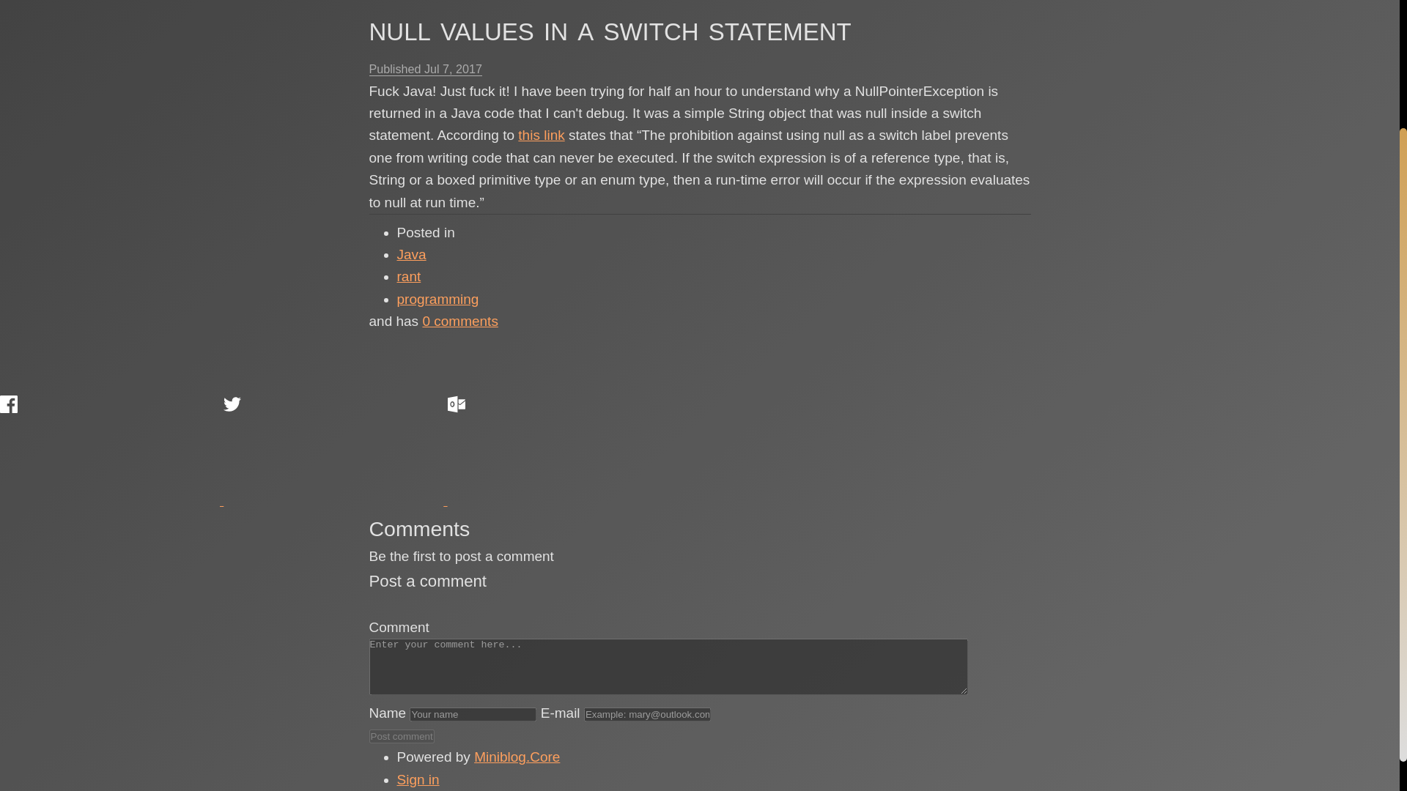 This screenshot has width=1407, height=791. I want to click on Go to the comments section, so click(460, 321).